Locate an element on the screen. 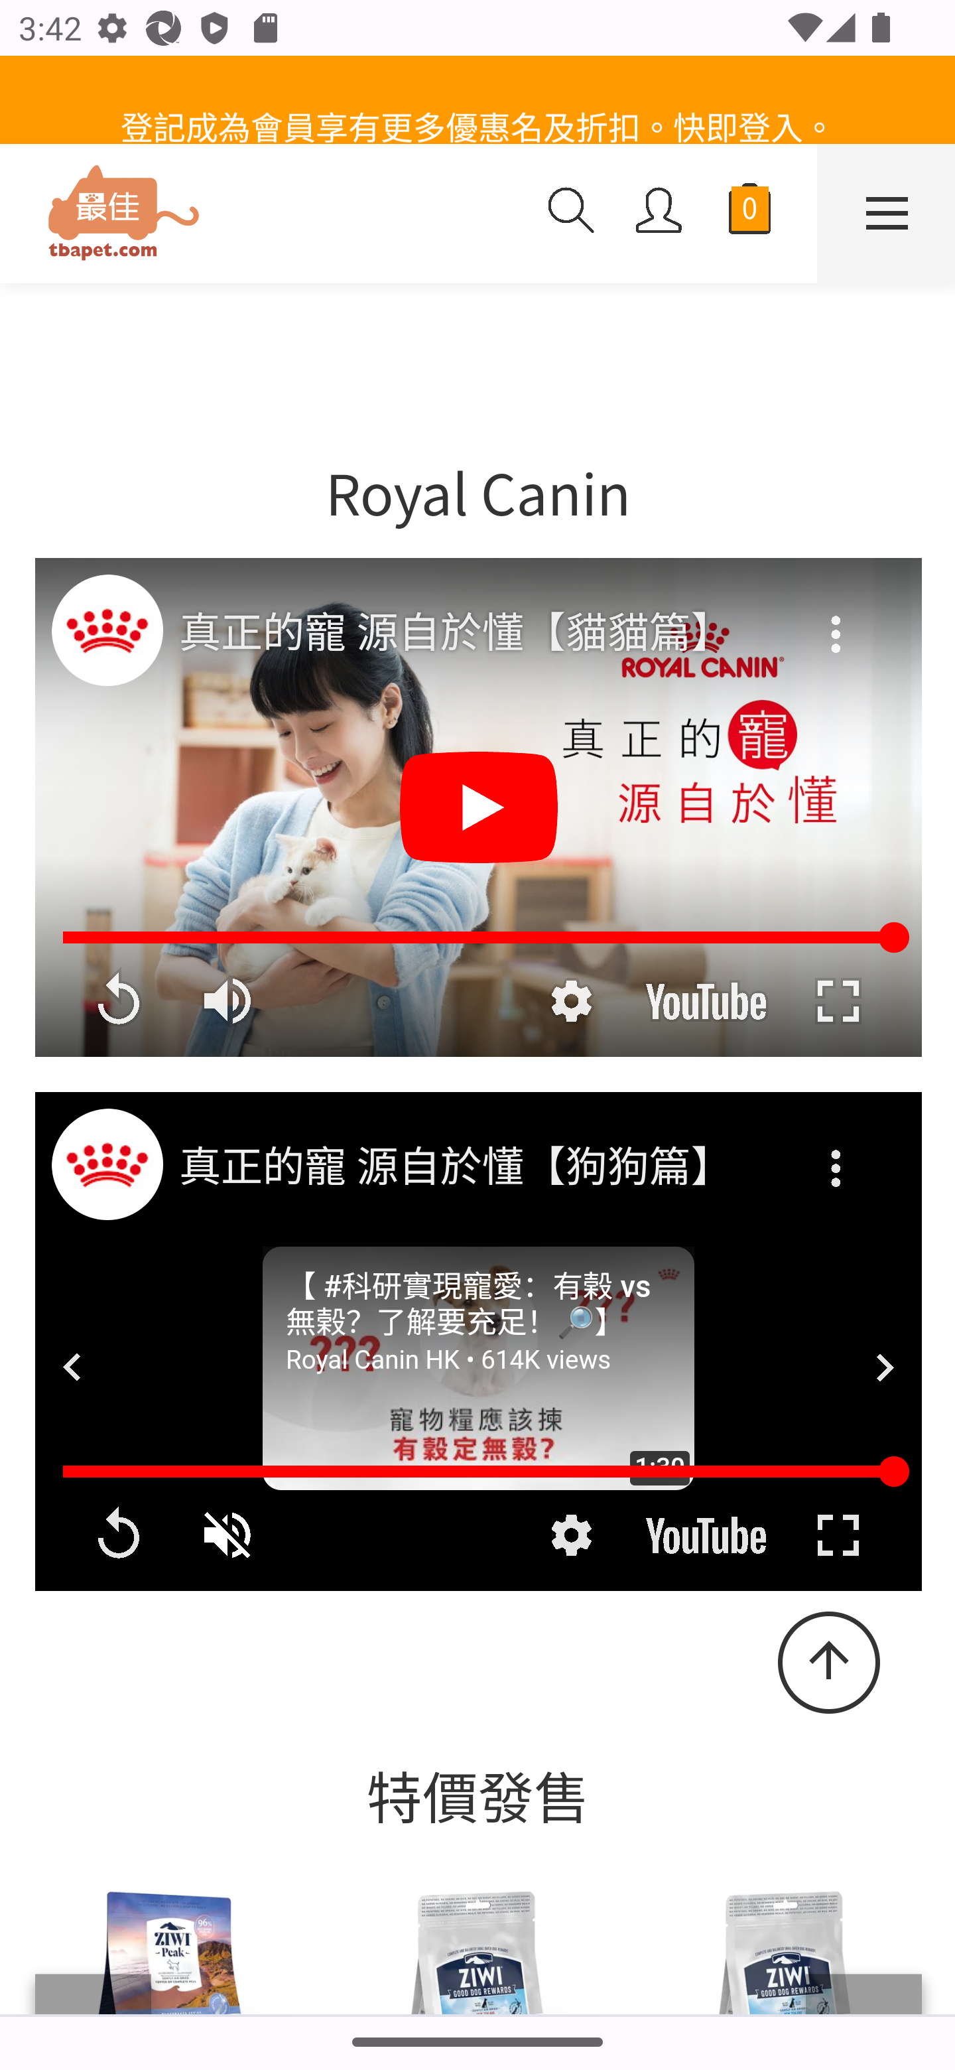  sign_in is located at coordinates (659, 213).